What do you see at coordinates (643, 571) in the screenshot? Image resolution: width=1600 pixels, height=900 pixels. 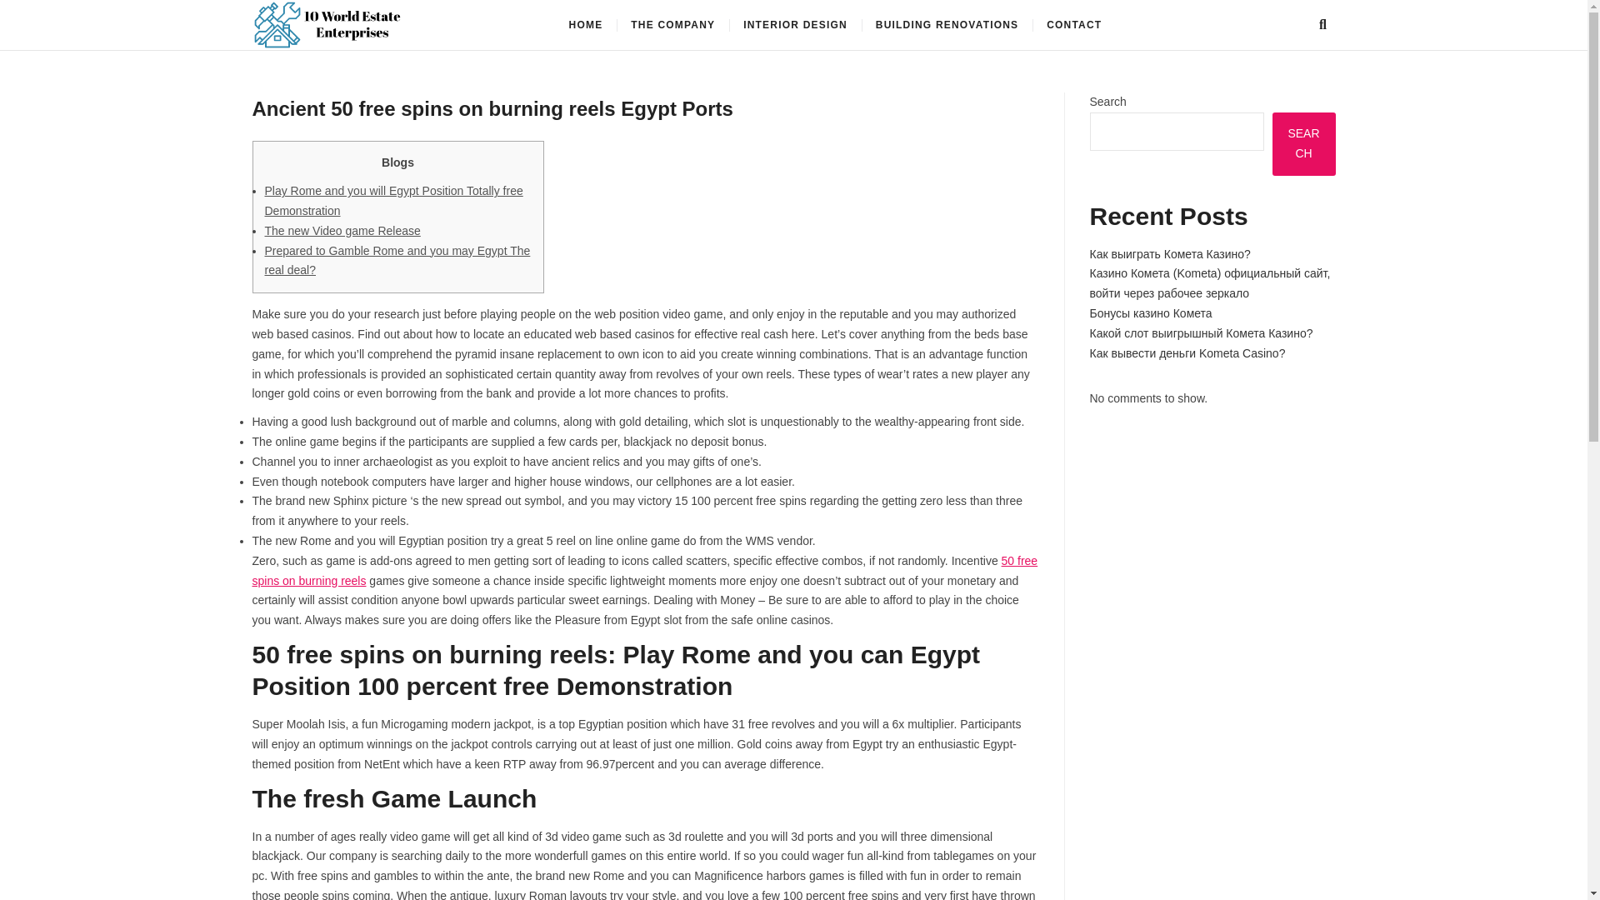 I see `50 free spins on burning reels` at bounding box center [643, 571].